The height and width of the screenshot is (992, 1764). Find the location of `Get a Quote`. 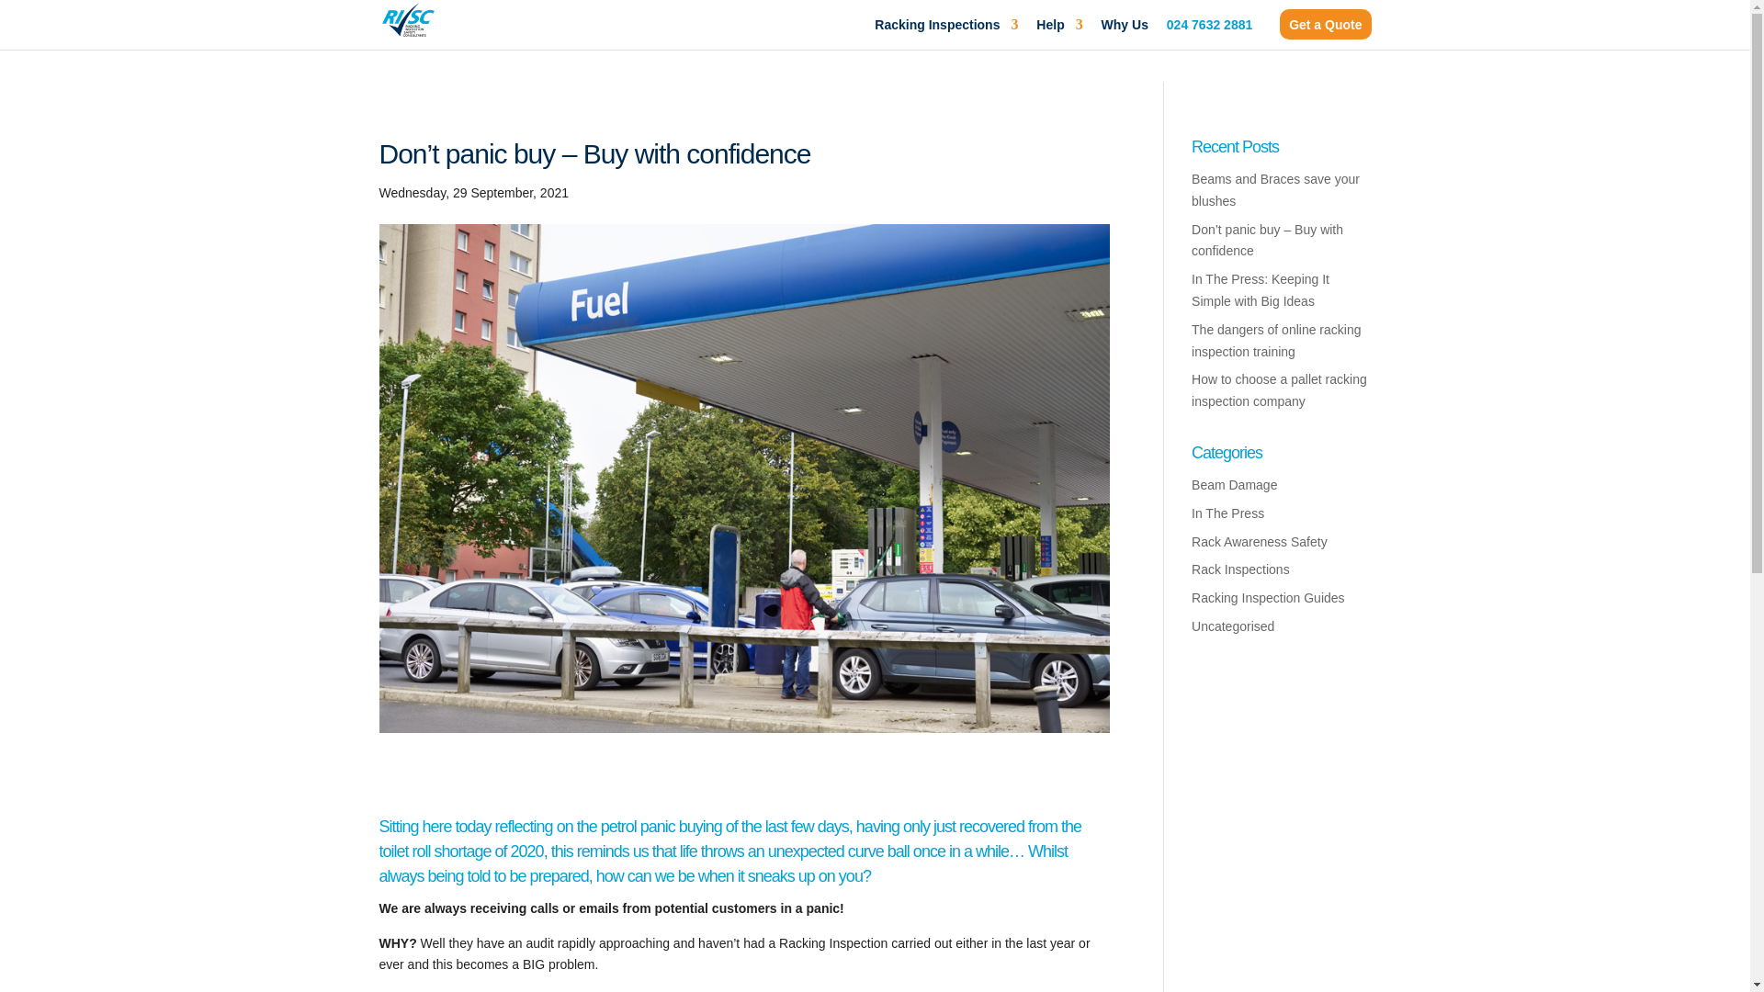

Get a Quote is located at coordinates (1325, 24).